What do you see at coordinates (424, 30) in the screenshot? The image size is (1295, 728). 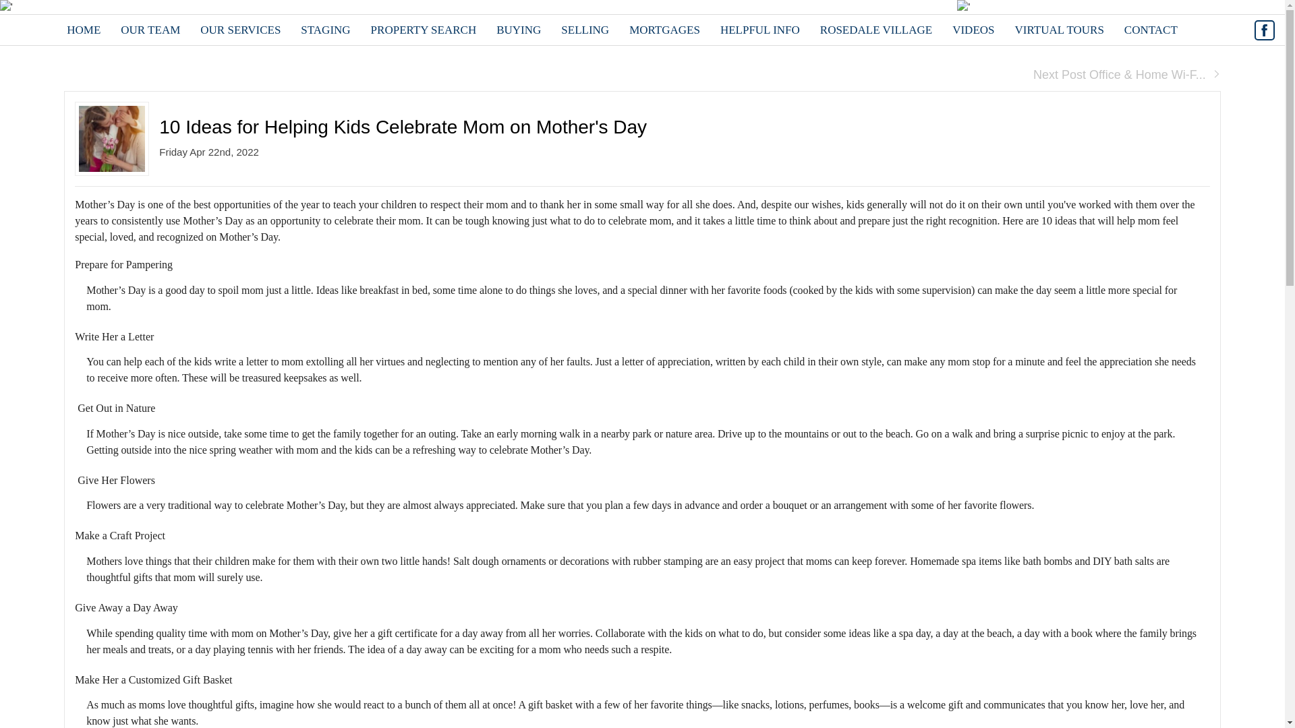 I see `PROPERTY SEARCH` at bounding box center [424, 30].